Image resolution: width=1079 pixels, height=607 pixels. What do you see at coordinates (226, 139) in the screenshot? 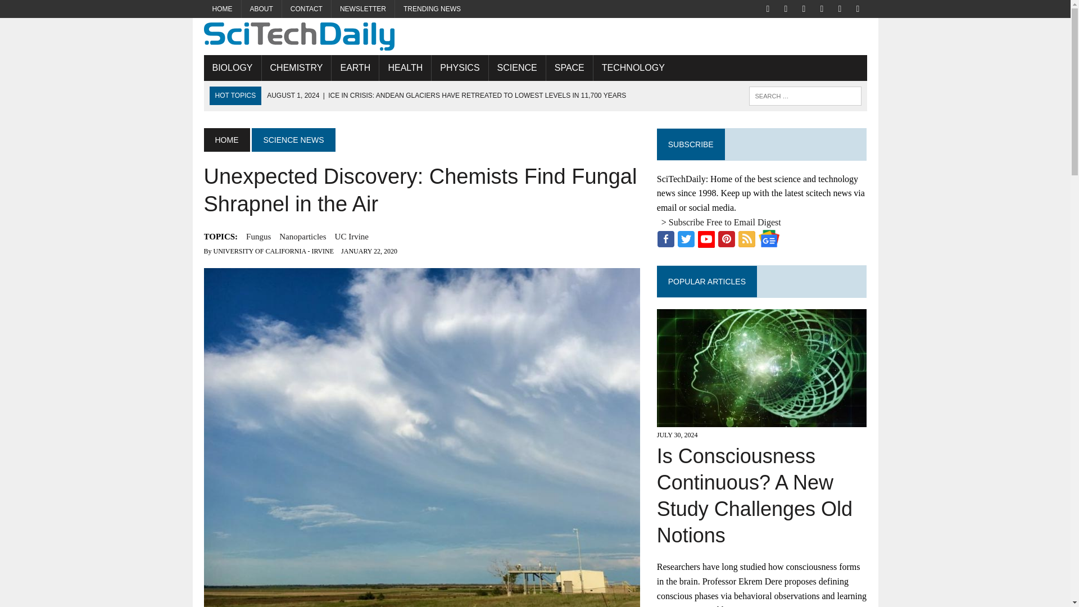
I see `HOME` at bounding box center [226, 139].